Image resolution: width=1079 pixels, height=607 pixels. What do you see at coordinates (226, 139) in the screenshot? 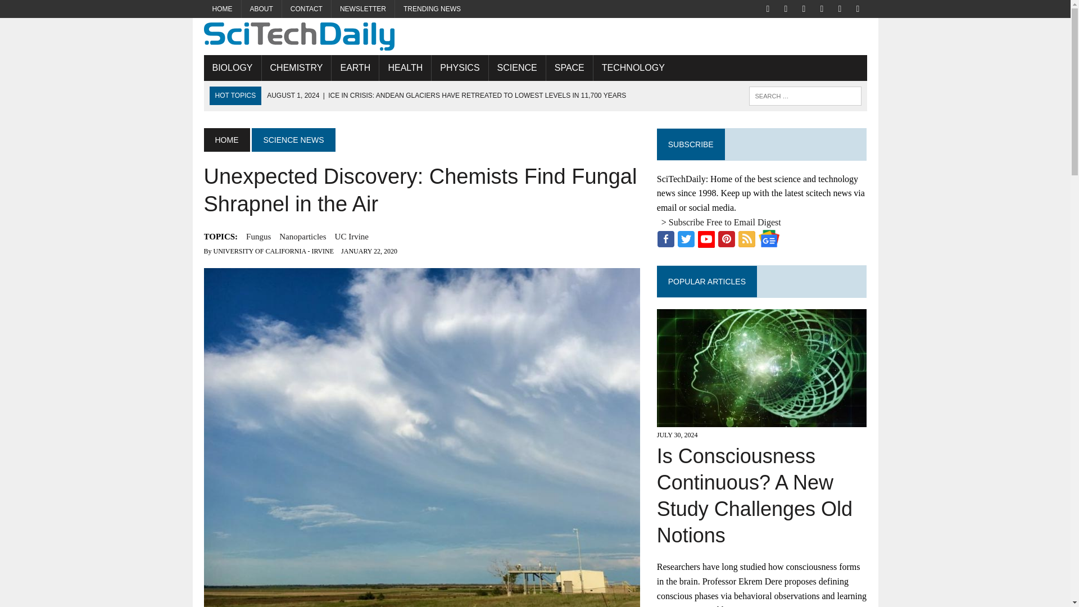
I see `HOME` at bounding box center [226, 139].